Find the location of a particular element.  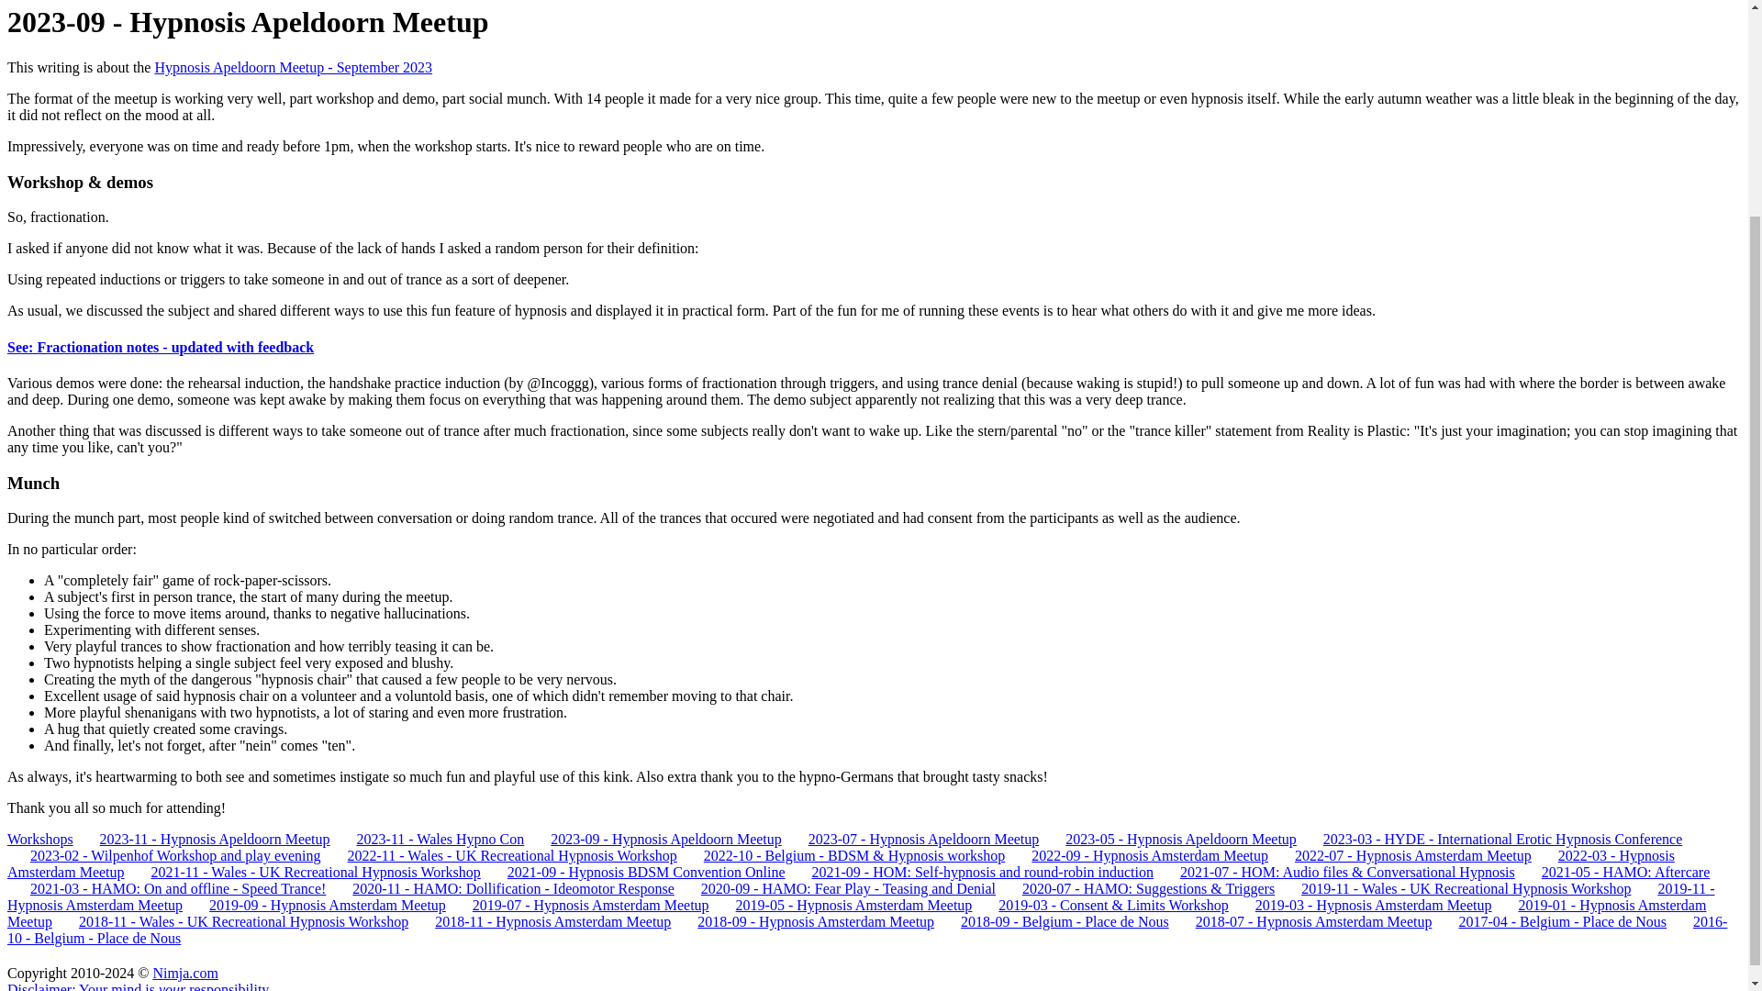

2021-05 - HAMO: Aftercare is located at coordinates (1615, 872).